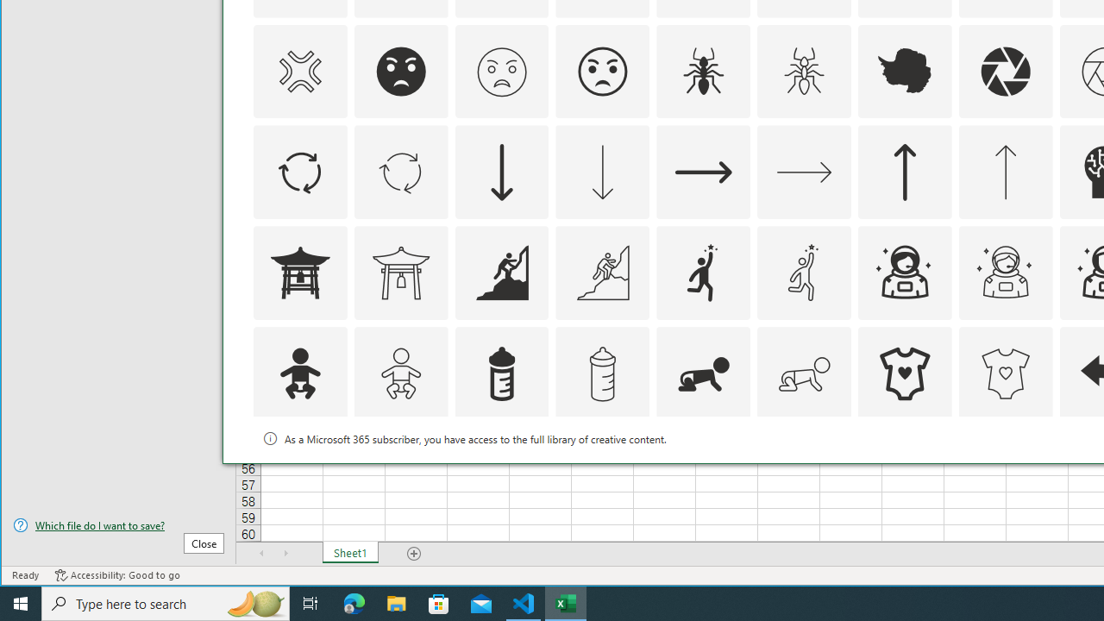  Describe the element at coordinates (1006, 71) in the screenshot. I see `AutomationID: Icons_Aperture` at that location.